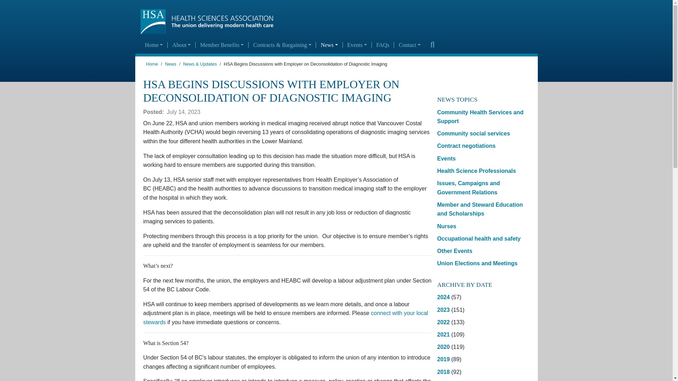 Image resolution: width=678 pixels, height=381 pixels. What do you see at coordinates (209, 21) in the screenshot?
I see `Home` at bounding box center [209, 21].